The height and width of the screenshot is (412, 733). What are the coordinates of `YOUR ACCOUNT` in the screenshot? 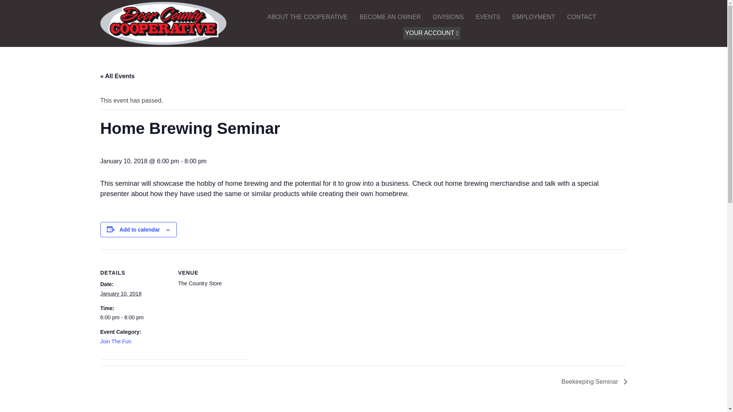 It's located at (431, 33).